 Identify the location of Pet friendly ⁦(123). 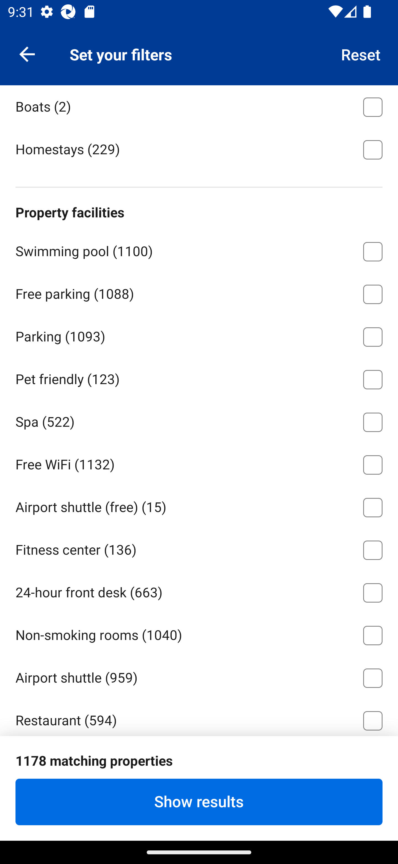
(199, 377).